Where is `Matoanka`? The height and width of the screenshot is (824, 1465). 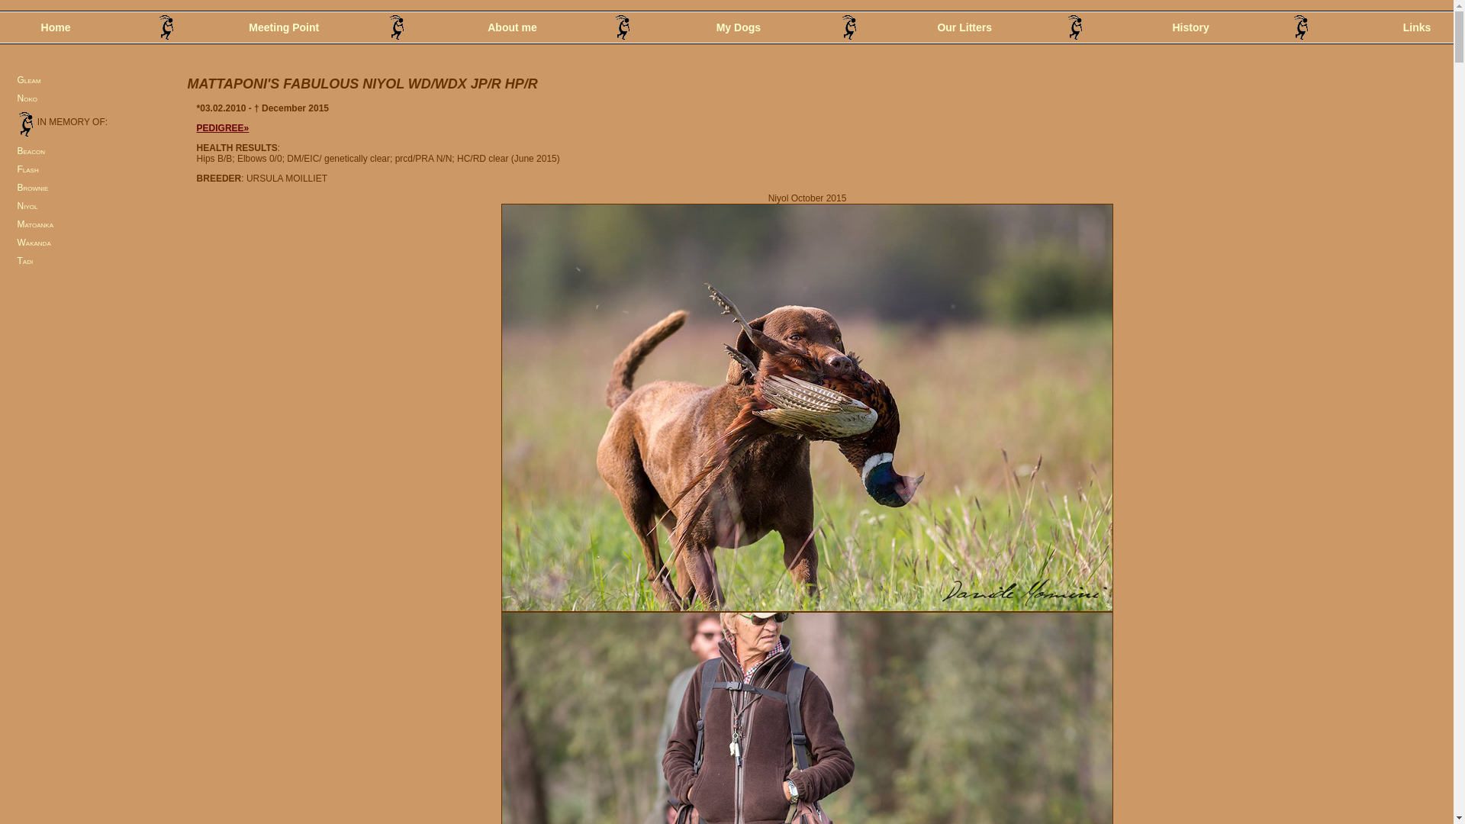
Matoanka is located at coordinates (35, 224).